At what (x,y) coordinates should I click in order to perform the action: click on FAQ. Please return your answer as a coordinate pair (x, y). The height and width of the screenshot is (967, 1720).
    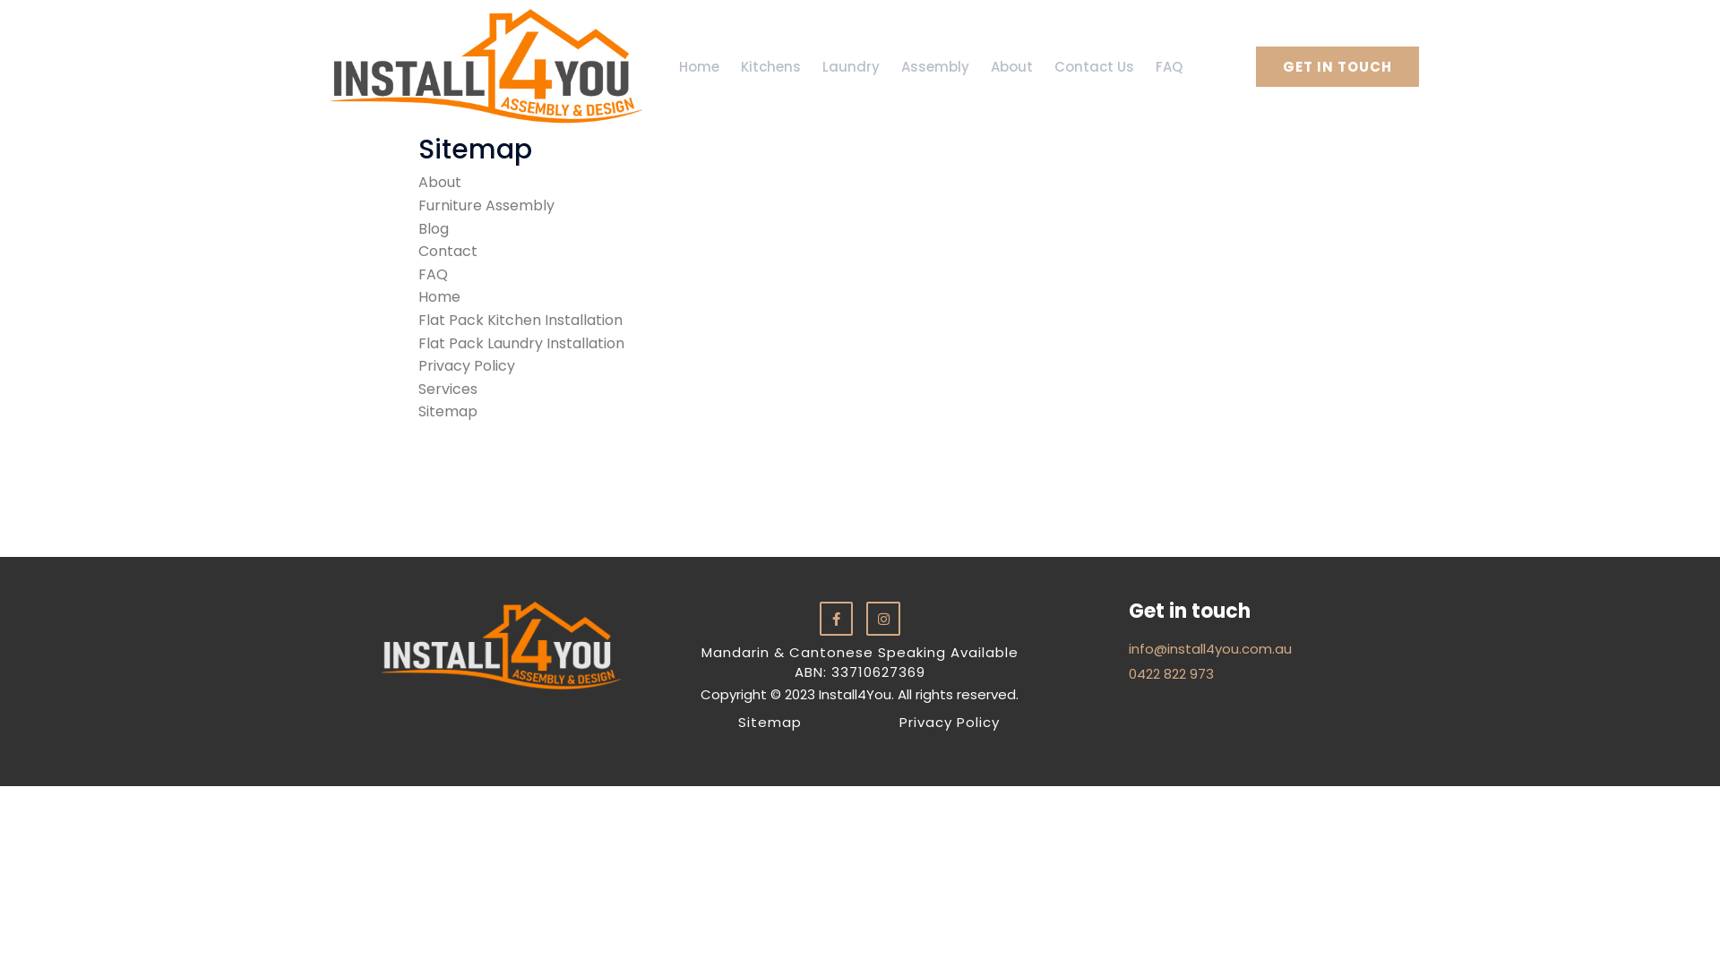
    Looking at the image, I should click on (1169, 66).